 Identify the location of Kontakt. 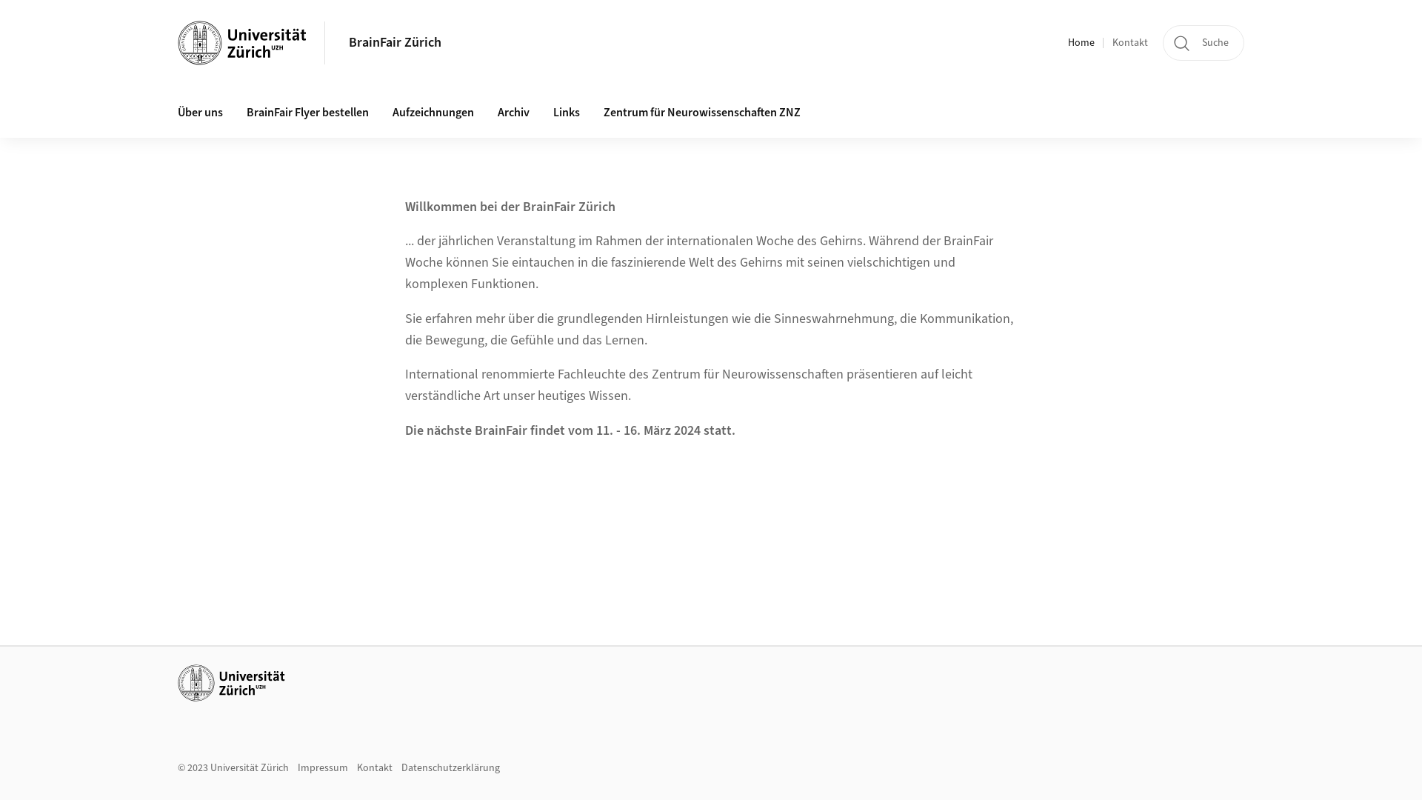
(375, 768).